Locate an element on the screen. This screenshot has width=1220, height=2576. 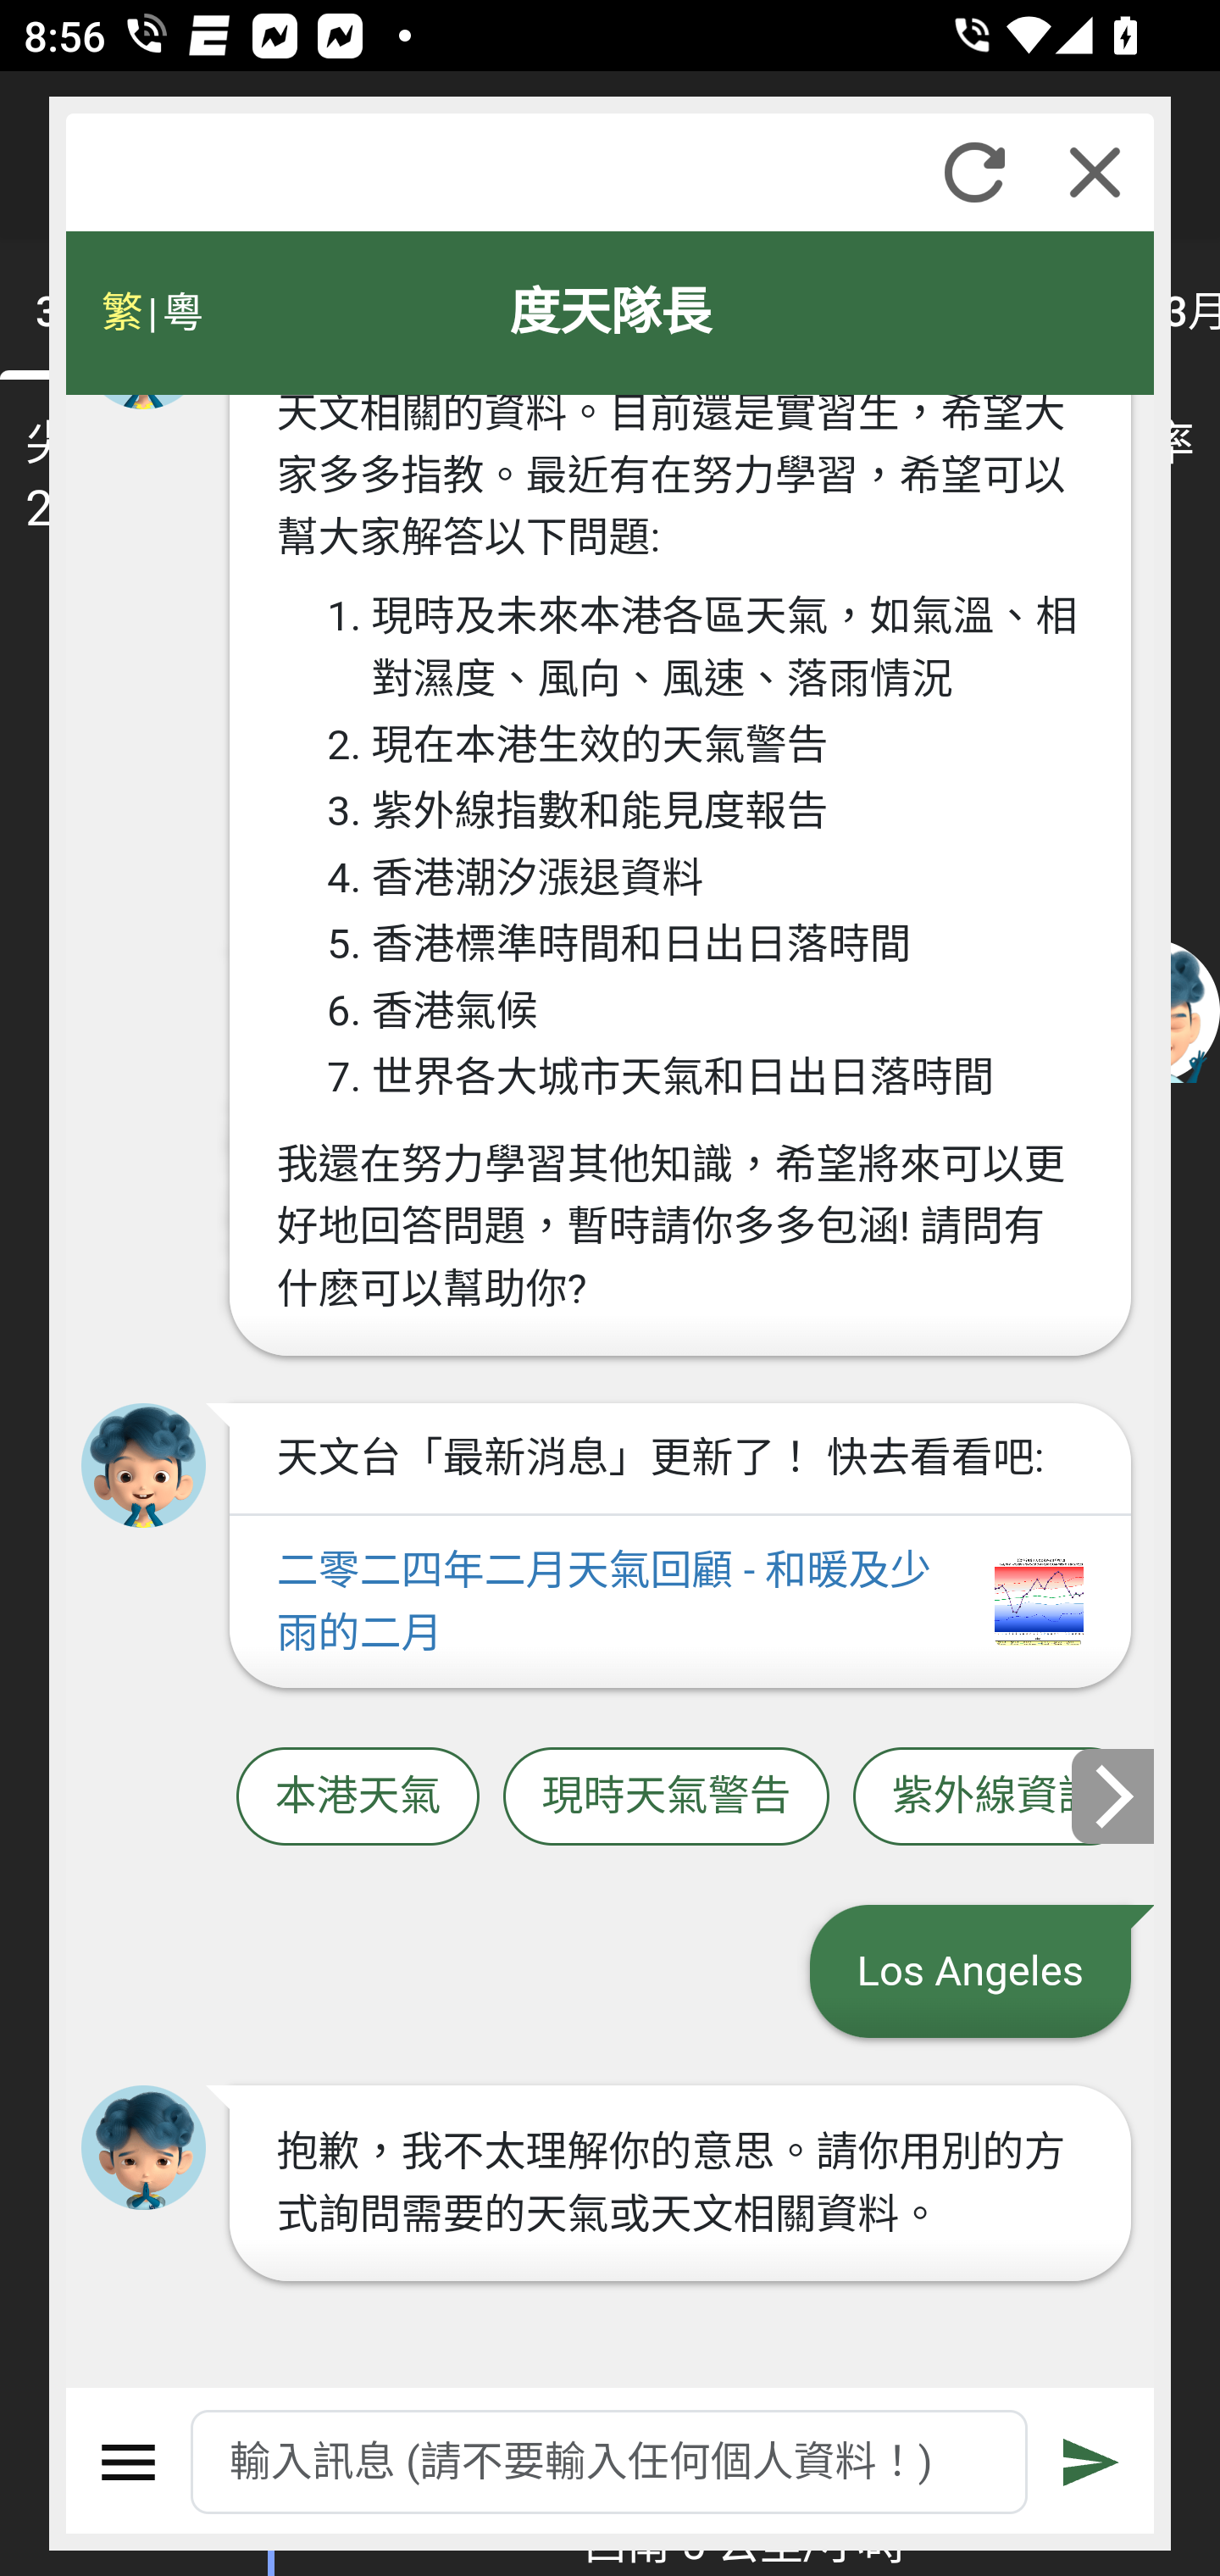
重新整理 is located at coordinates (974, 172).